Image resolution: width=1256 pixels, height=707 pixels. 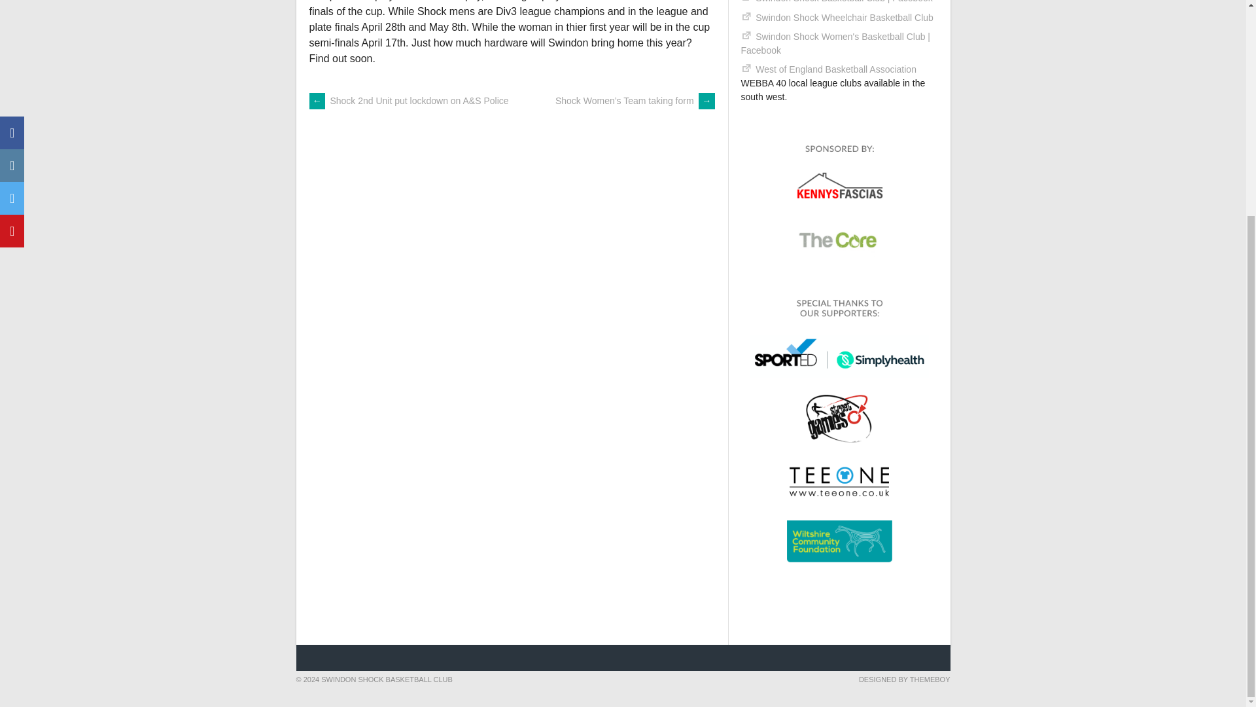 I want to click on Swindon Shock Wheelchair Basketball Club, so click(x=844, y=17).